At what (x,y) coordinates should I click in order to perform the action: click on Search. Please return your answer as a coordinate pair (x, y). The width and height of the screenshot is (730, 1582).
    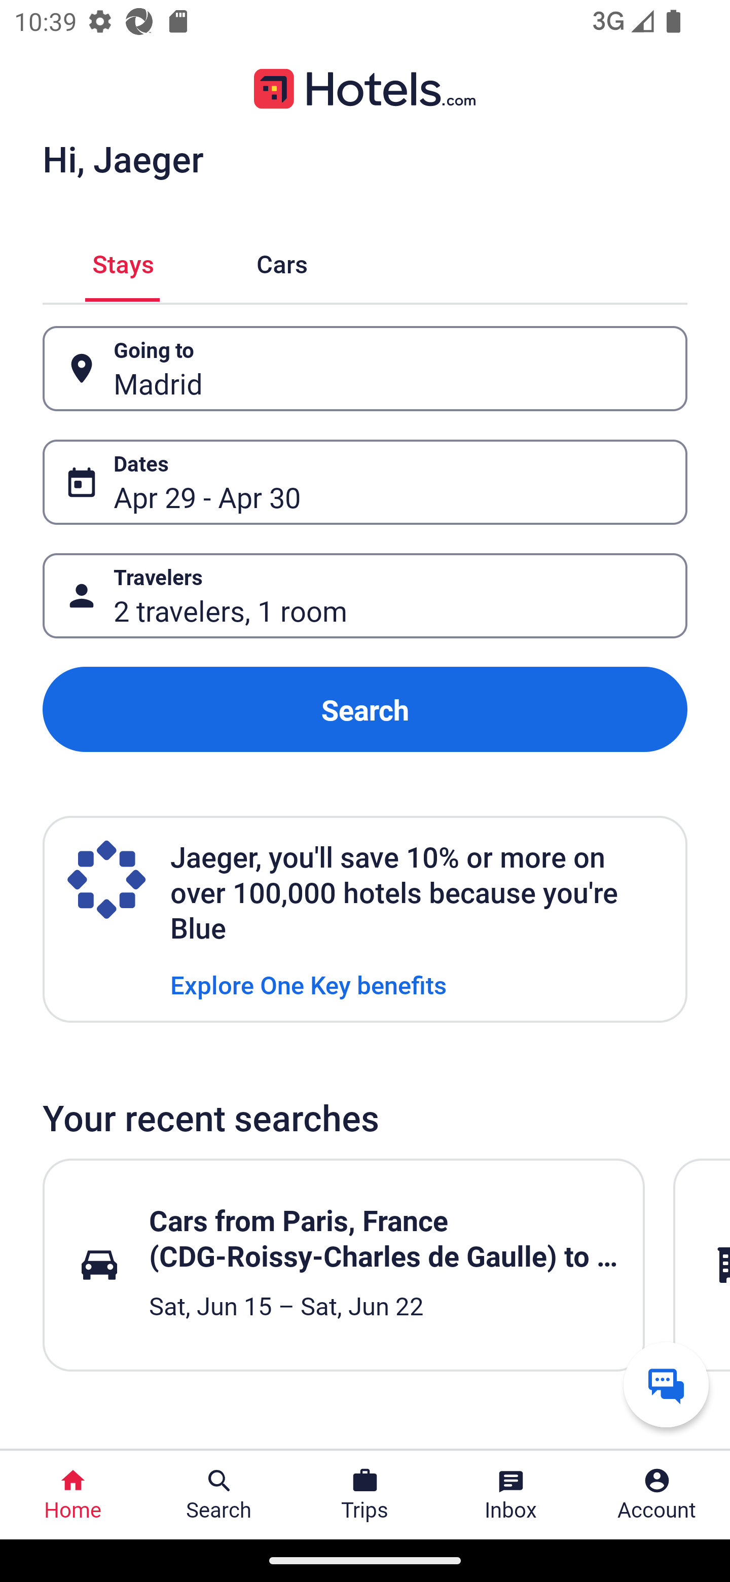
    Looking at the image, I should click on (365, 709).